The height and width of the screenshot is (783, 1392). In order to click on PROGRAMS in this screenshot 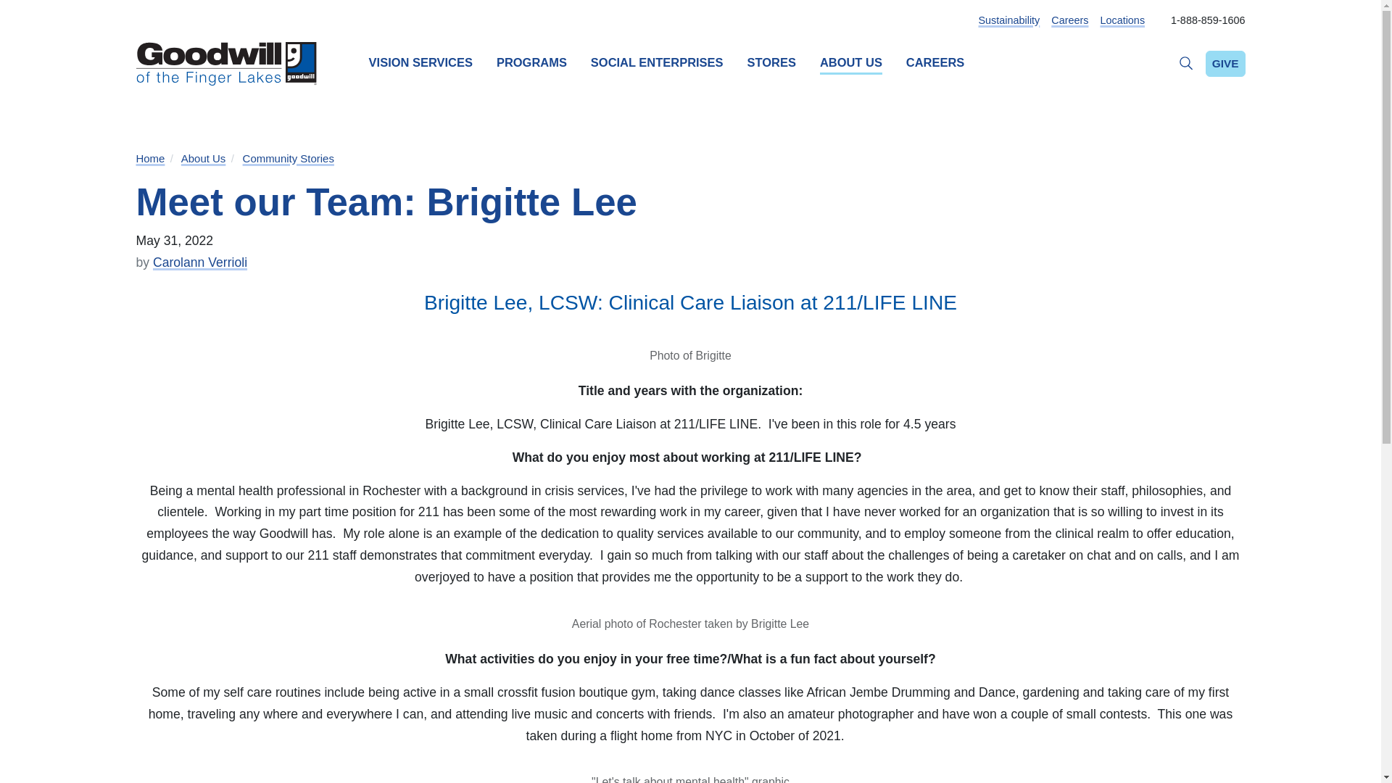, I will do `click(531, 63)`.